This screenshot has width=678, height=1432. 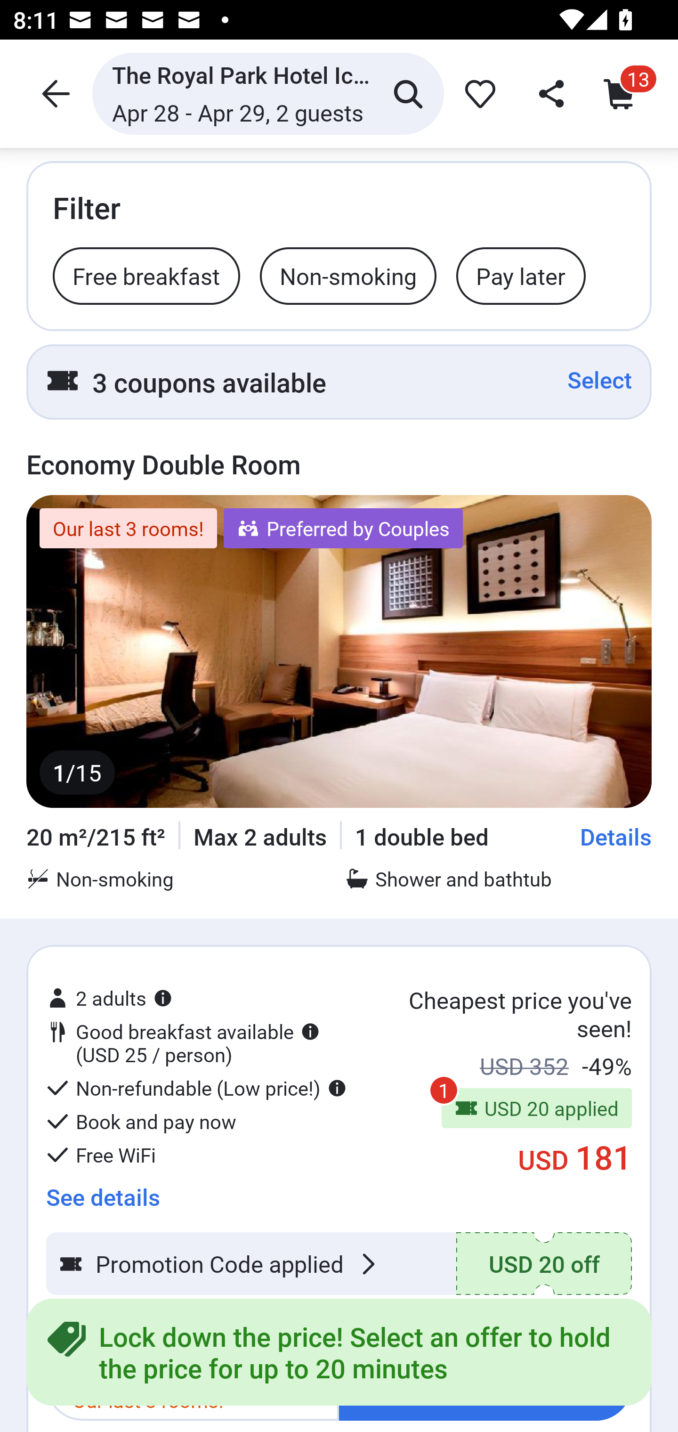 I want to click on image, so click(x=339, y=651).